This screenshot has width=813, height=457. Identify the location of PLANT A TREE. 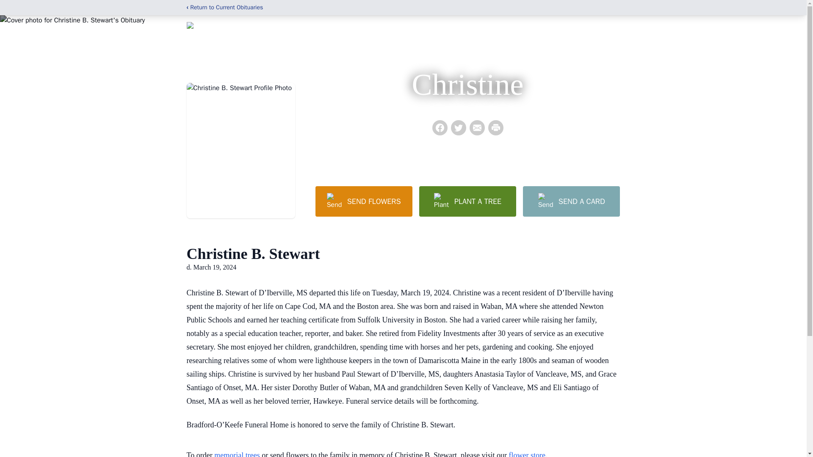
(467, 201).